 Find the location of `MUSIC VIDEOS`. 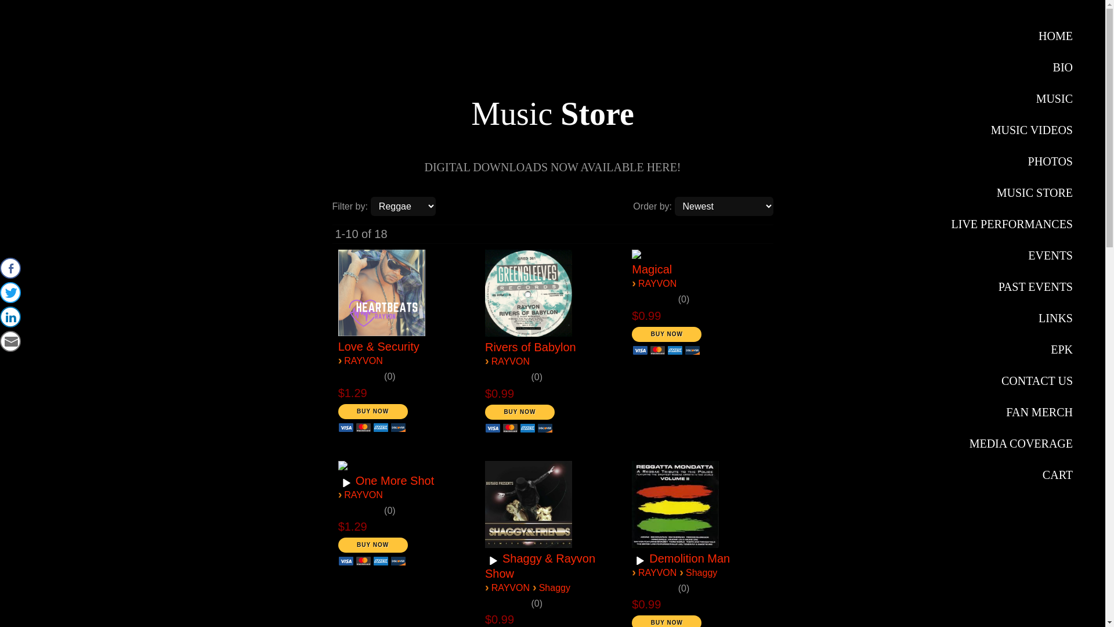

MUSIC VIDEOS is located at coordinates (1012, 130).